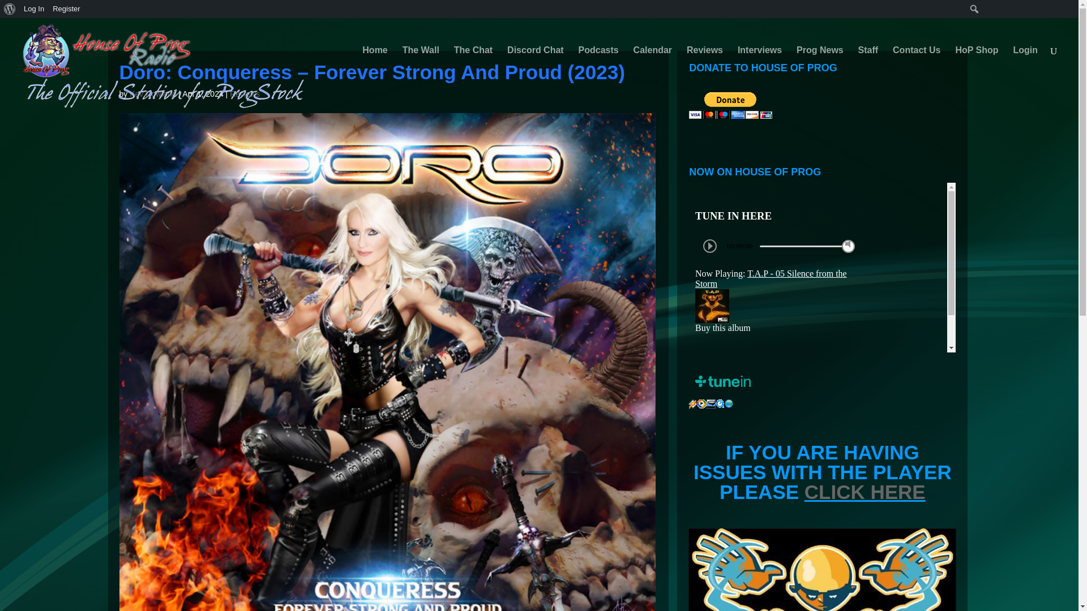 The height and width of the screenshot is (611, 1087). Describe the element at coordinates (473, 64) in the screenshot. I see `The Chat` at that location.